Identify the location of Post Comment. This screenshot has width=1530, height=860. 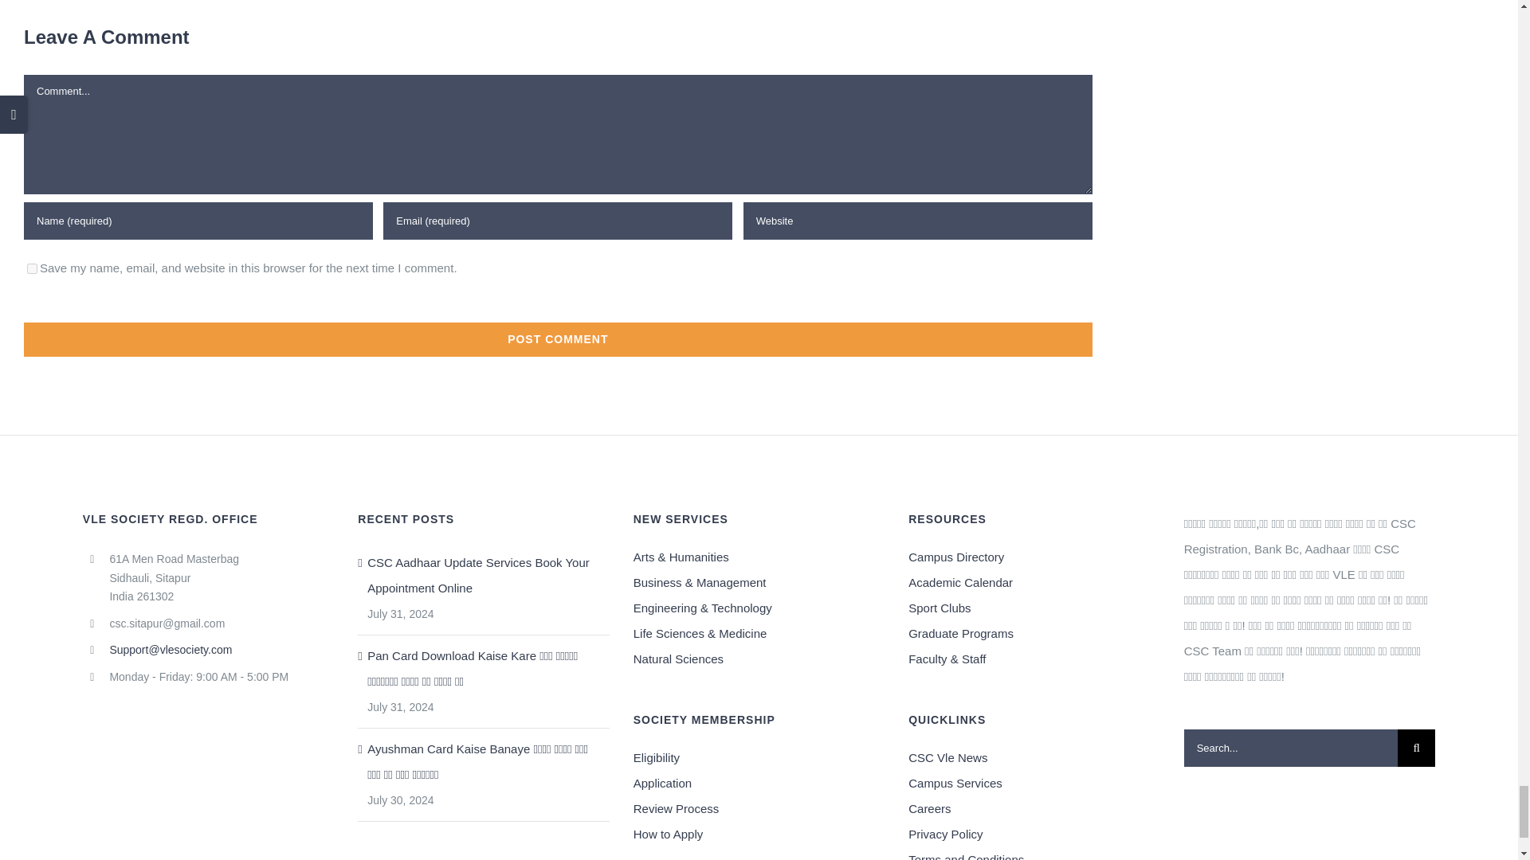
(558, 339).